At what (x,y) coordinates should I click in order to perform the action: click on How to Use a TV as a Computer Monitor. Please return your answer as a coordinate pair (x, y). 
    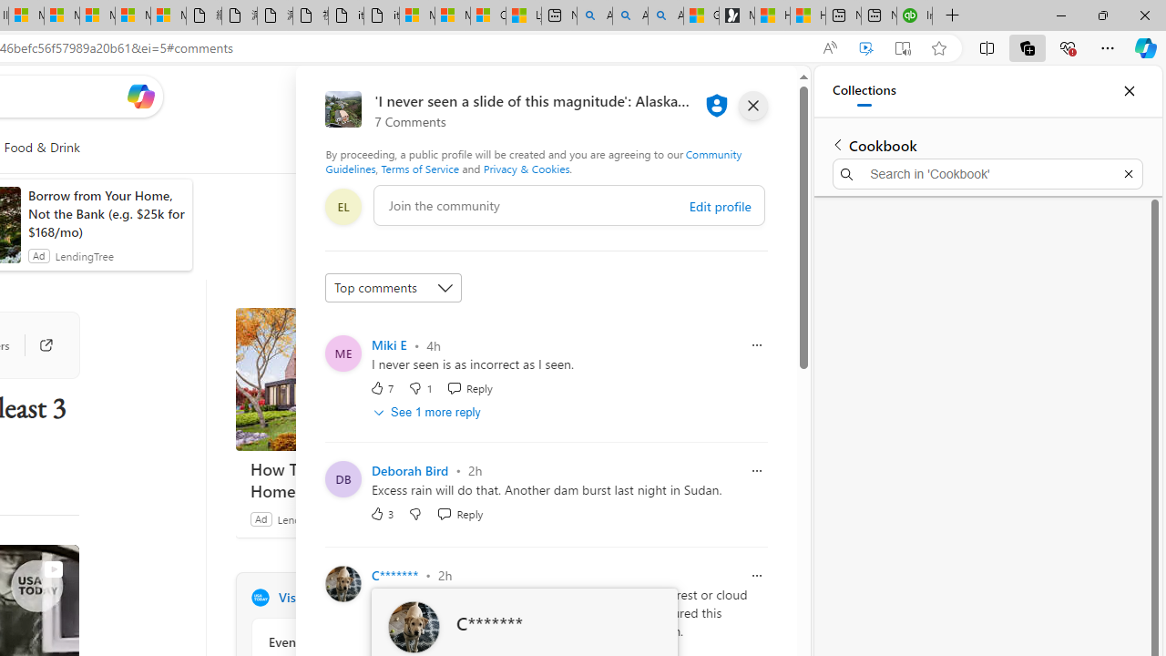
    Looking at the image, I should click on (807, 16).